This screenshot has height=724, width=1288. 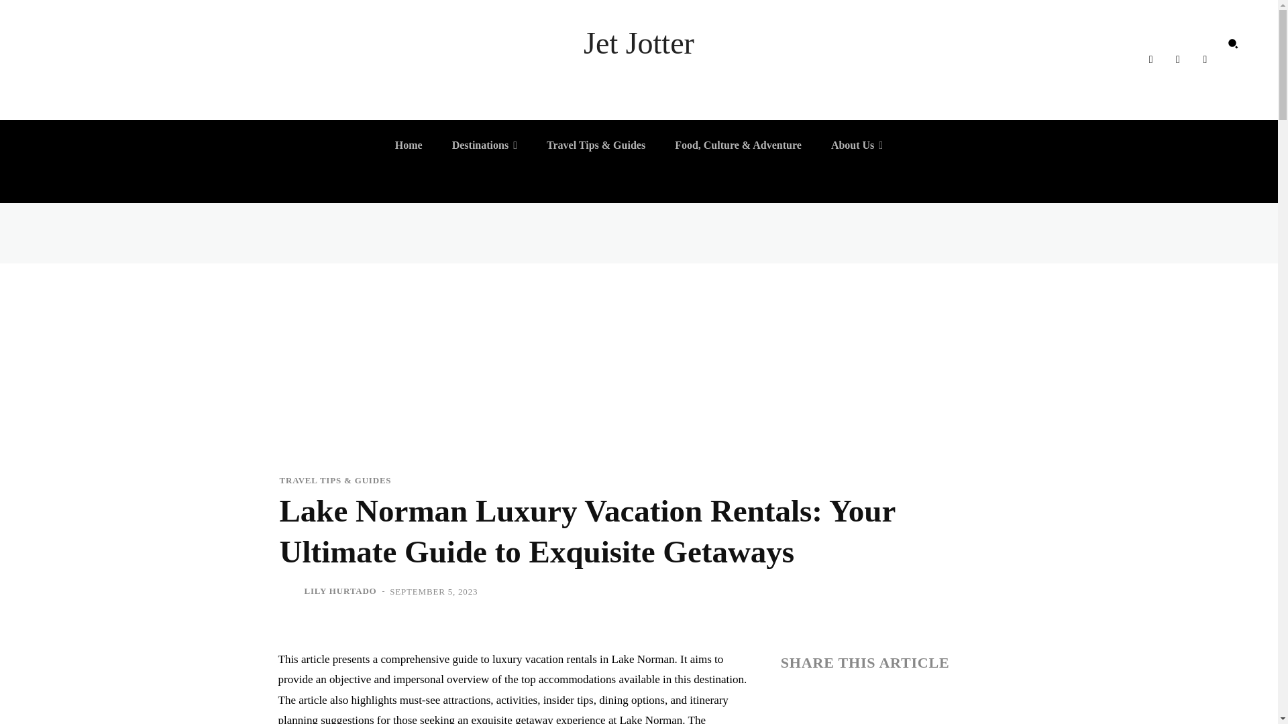 I want to click on Lily Hurtado, so click(x=290, y=591).